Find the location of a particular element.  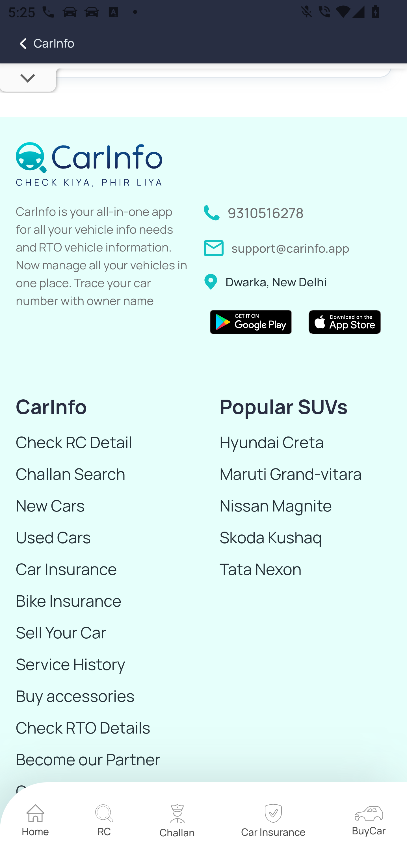

playstore is located at coordinates (345, 323).